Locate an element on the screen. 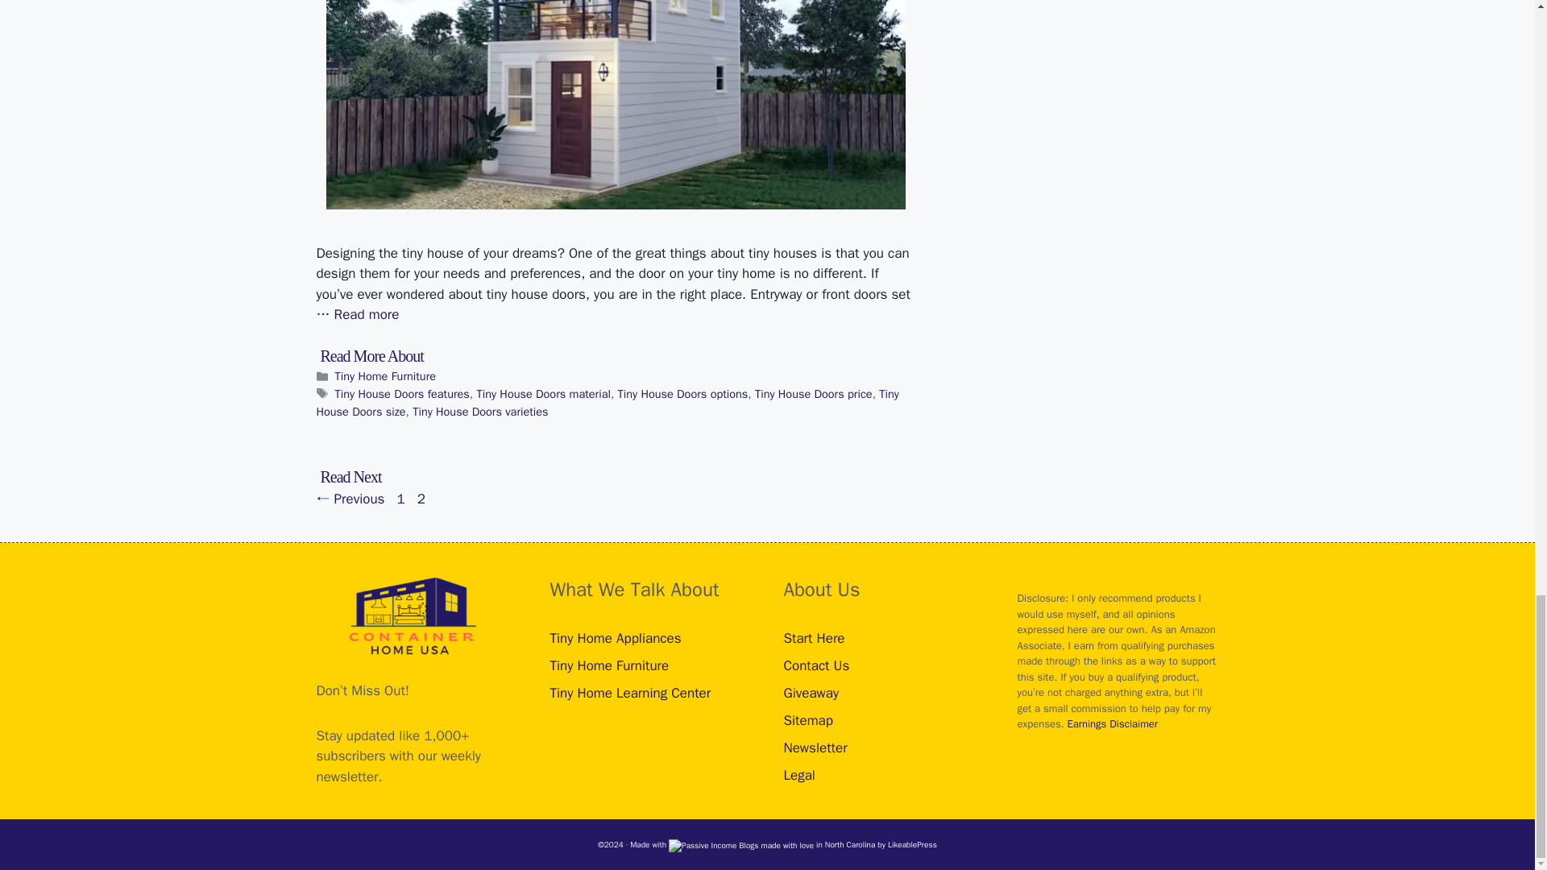  Tiny House Doors varieties is located at coordinates (480, 411).